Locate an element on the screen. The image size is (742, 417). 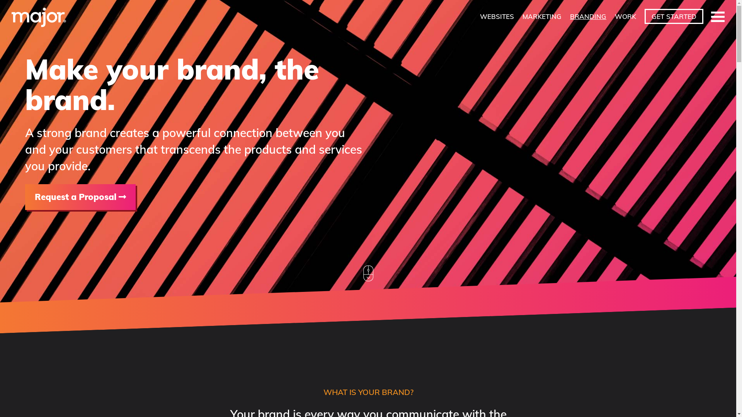
The Proof is located at coordinates (246, 332).